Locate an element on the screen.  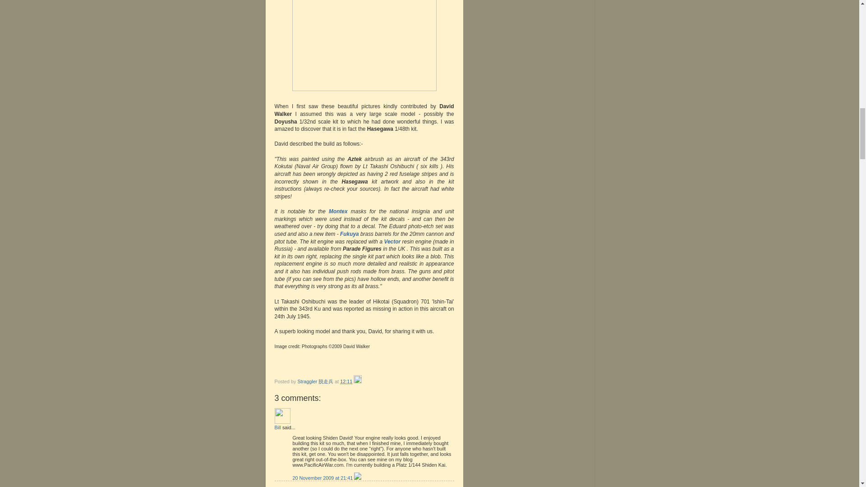
12:11 is located at coordinates (346, 381).